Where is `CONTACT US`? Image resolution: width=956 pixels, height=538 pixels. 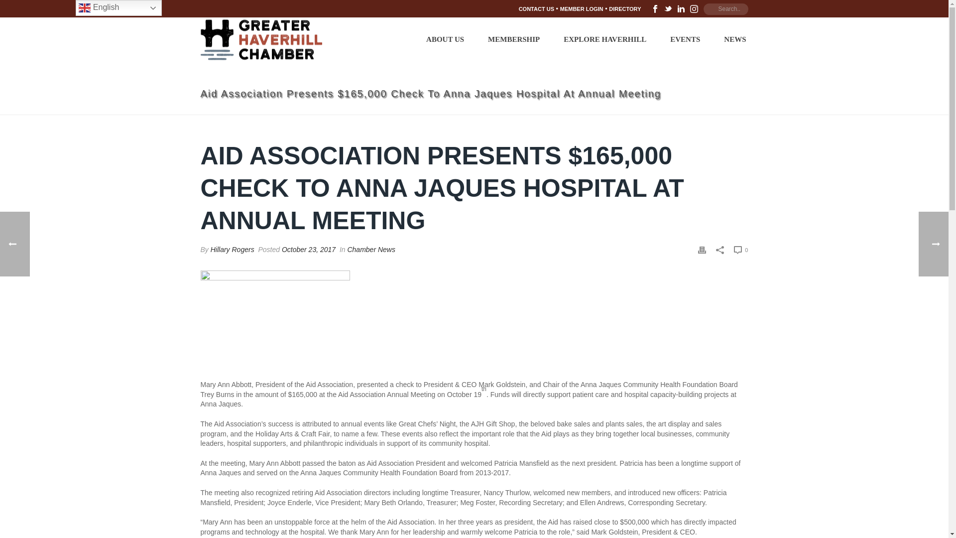 CONTACT US is located at coordinates (537, 8).